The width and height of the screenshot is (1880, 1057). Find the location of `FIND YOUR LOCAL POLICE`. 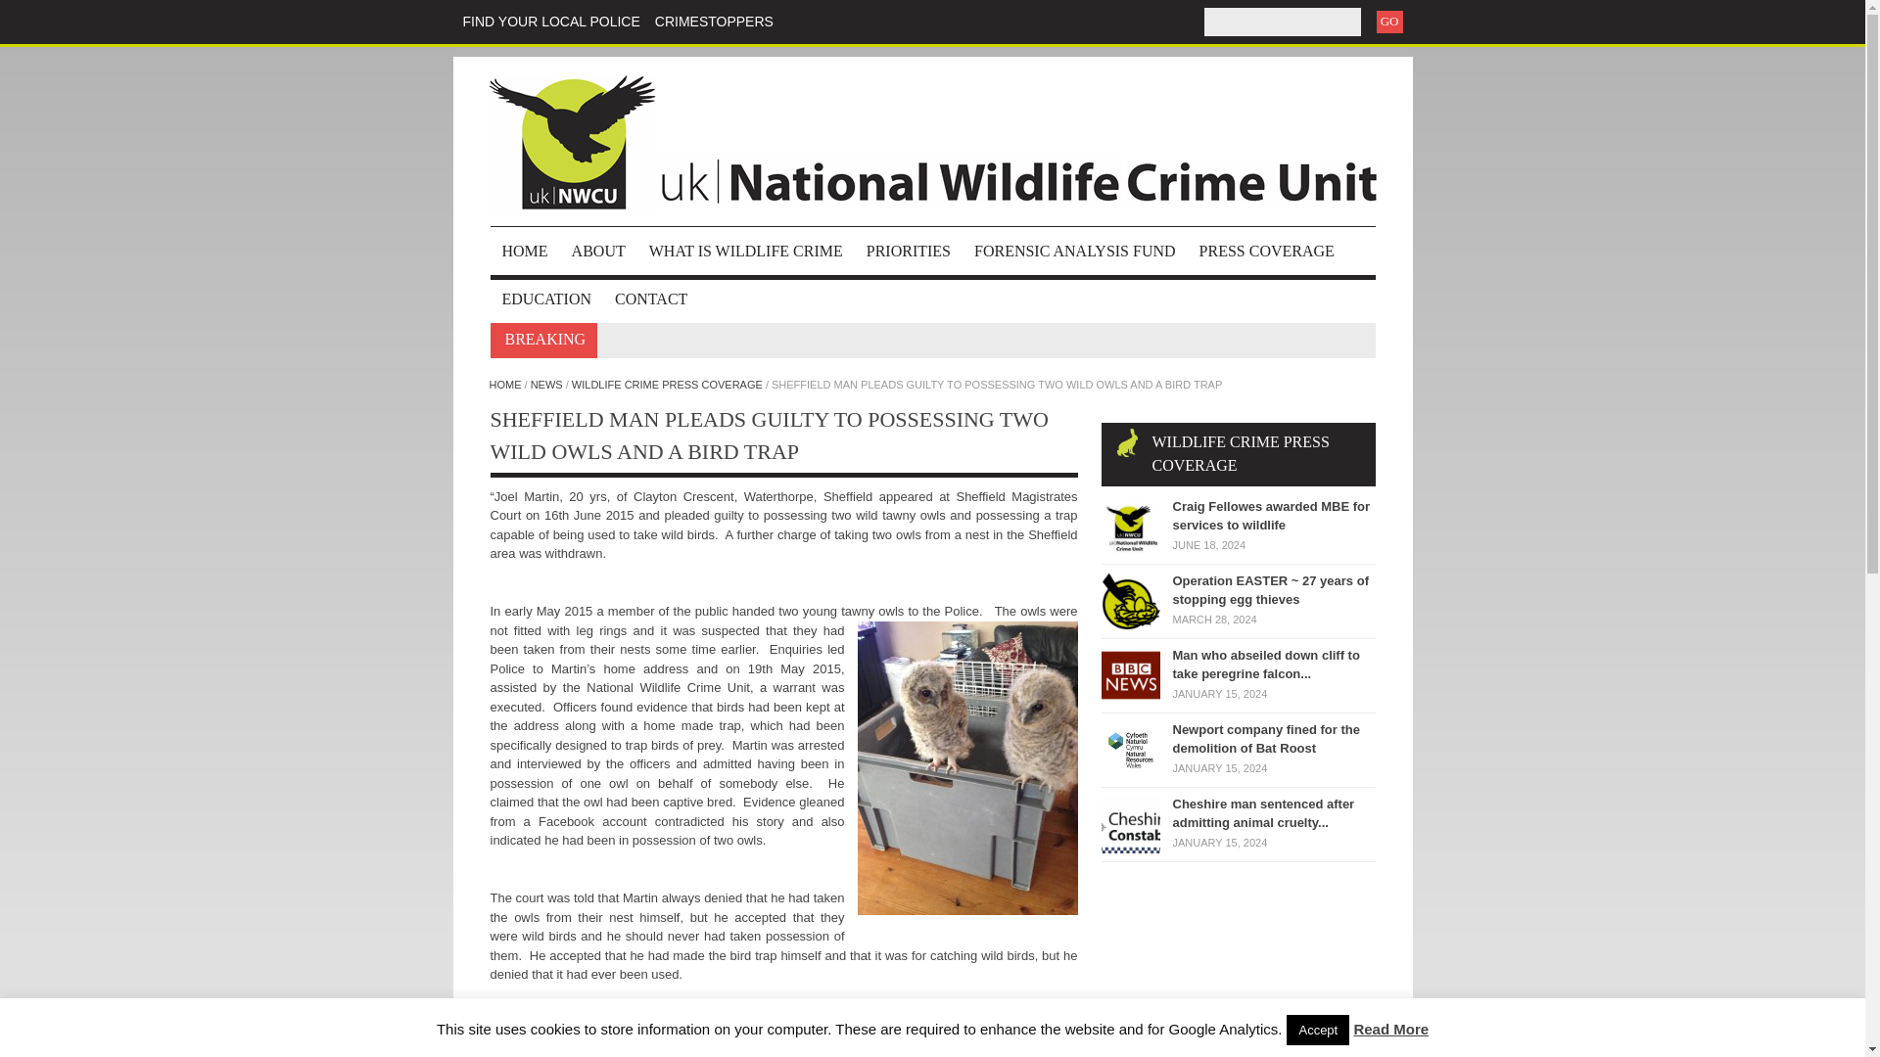

FIND YOUR LOCAL POLICE is located at coordinates (550, 22).